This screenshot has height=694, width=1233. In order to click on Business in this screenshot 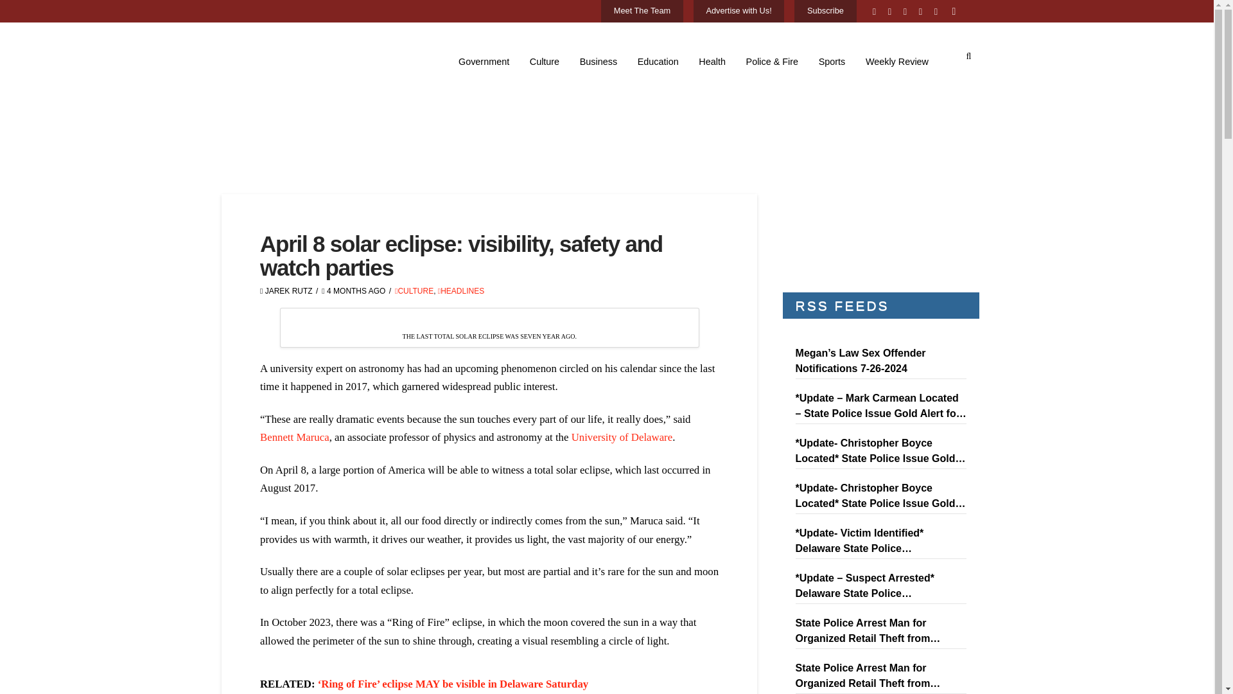, I will do `click(599, 62)`.